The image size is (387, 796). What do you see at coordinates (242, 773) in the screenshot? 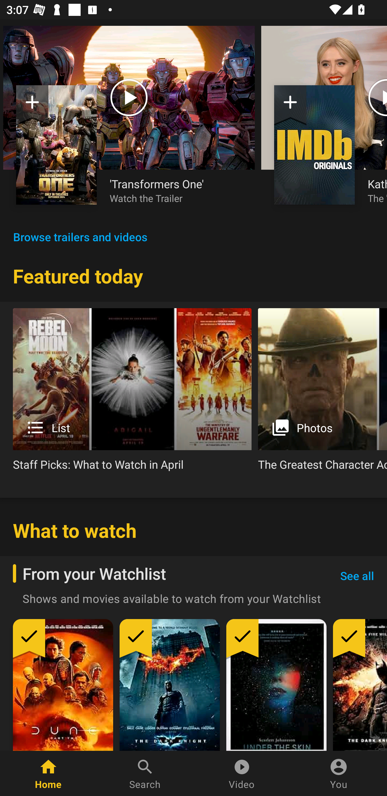
I see `Video` at bounding box center [242, 773].